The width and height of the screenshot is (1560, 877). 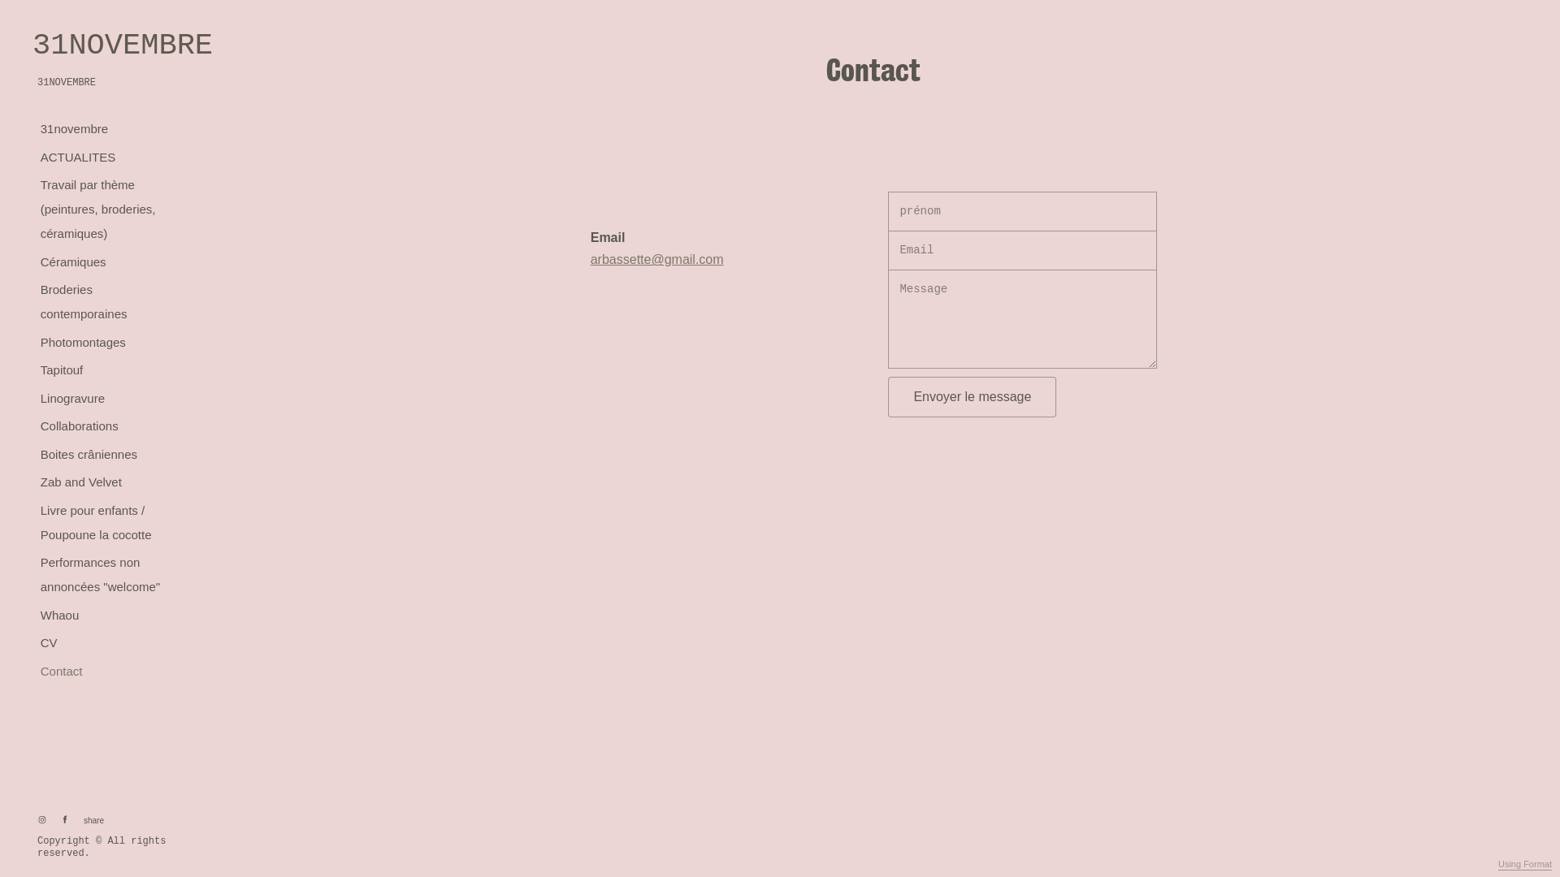 I want to click on 31novembre, so click(x=74, y=129).